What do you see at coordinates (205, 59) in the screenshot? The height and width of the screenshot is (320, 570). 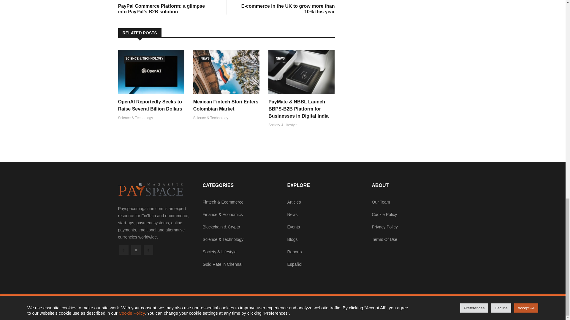 I see `NEWS` at bounding box center [205, 59].